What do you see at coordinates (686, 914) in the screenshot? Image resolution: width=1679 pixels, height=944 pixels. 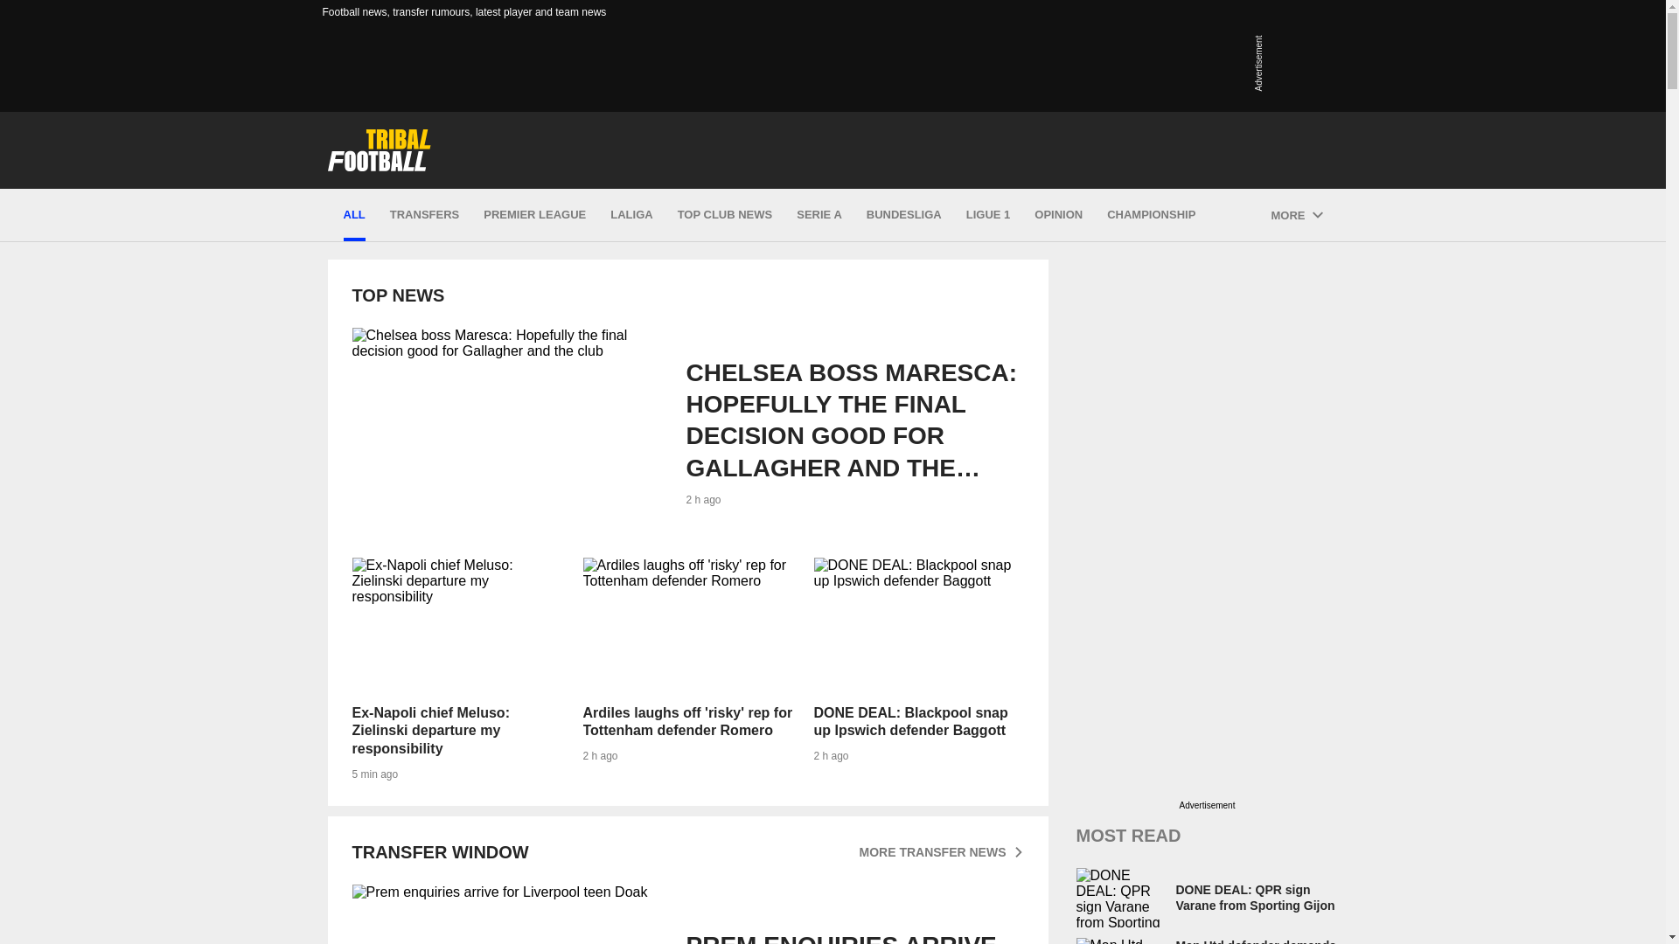 I see `Prem enquiries arrive for Liverpool teen Doak` at bounding box center [686, 914].